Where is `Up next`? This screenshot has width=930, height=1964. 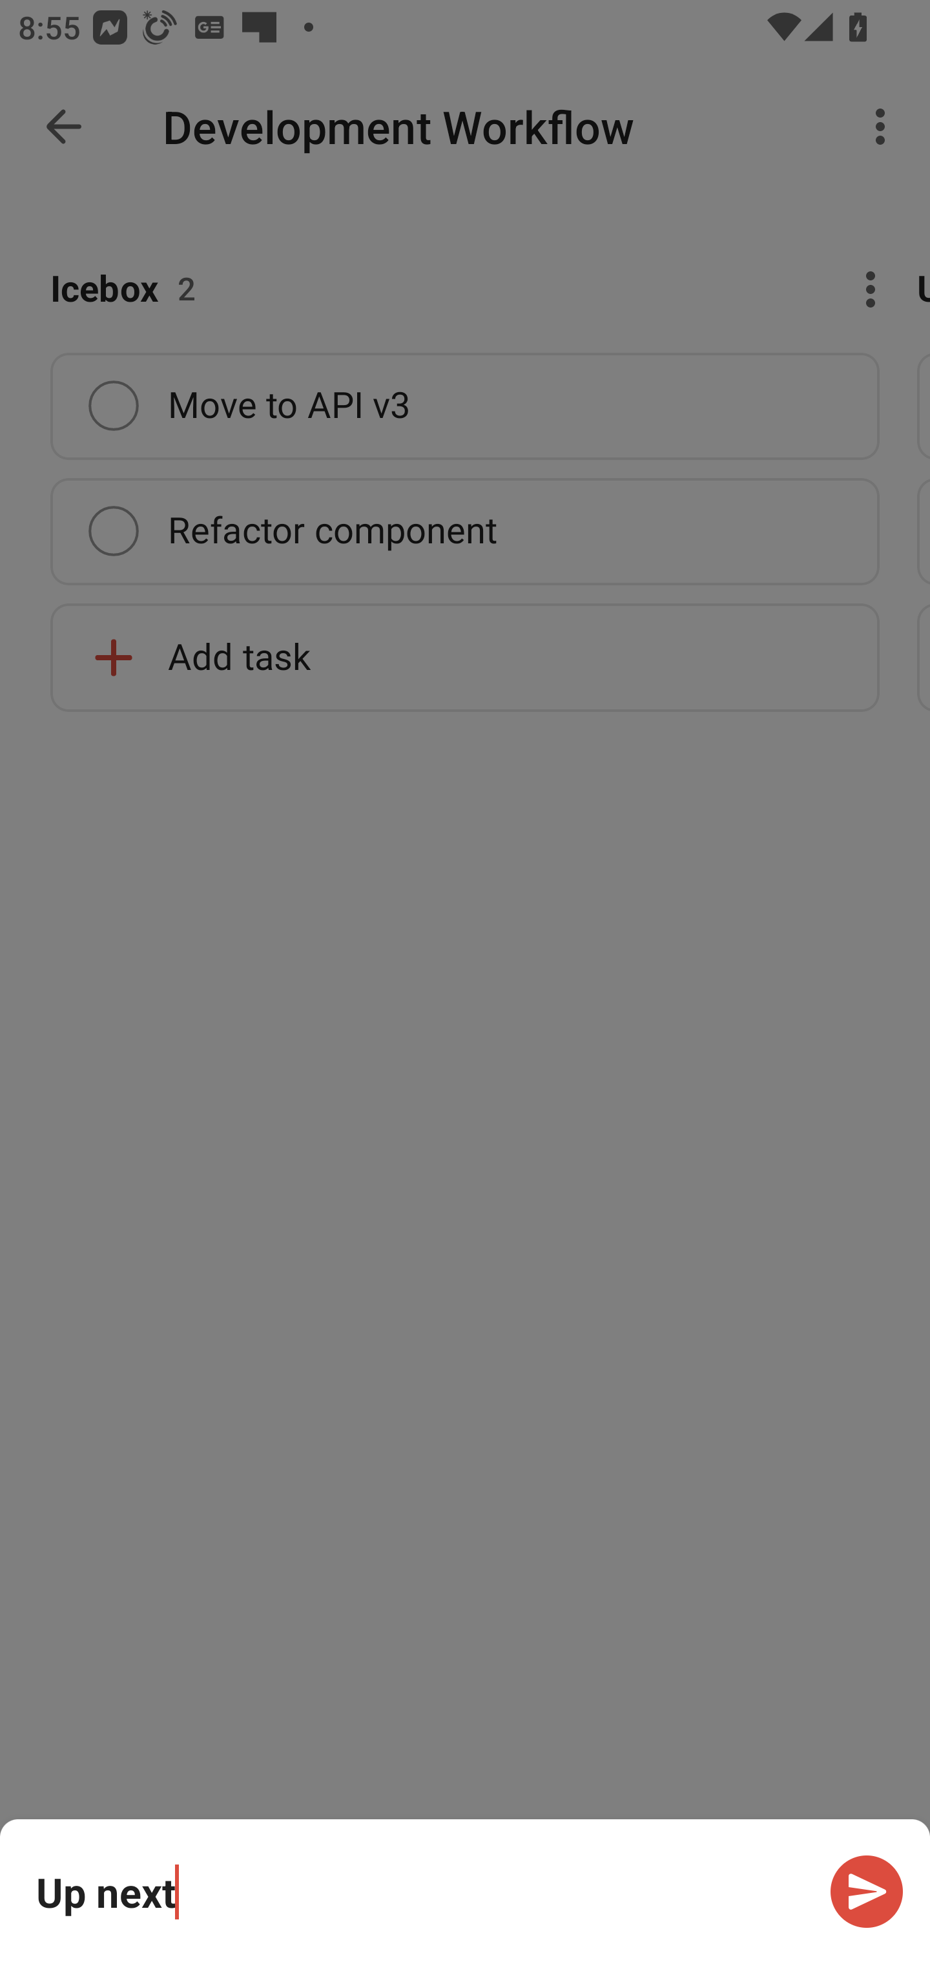
Up next is located at coordinates (420, 1891).